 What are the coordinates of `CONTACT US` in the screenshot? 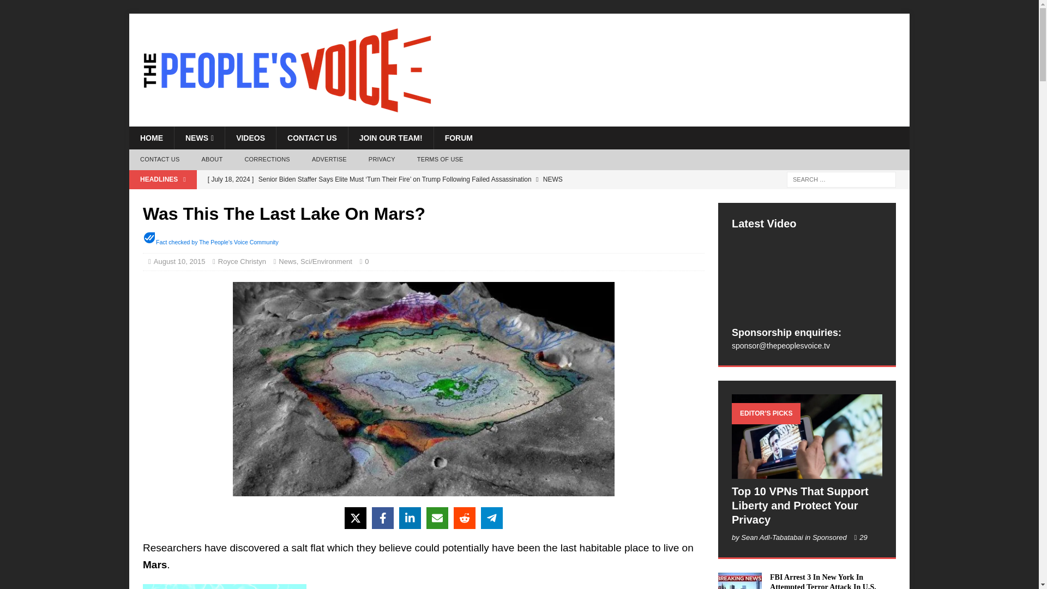 It's located at (312, 138).